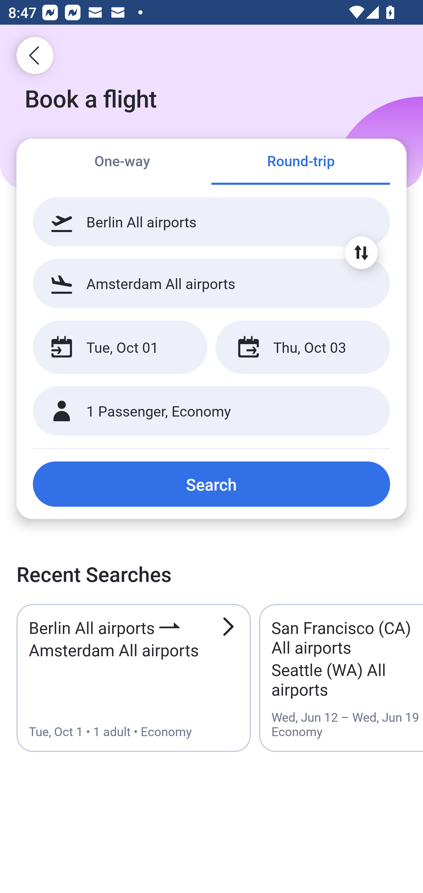 Image resolution: width=423 pixels, height=893 pixels. Describe the element at coordinates (211, 283) in the screenshot. I see `Amsterdam All airports` at that location.